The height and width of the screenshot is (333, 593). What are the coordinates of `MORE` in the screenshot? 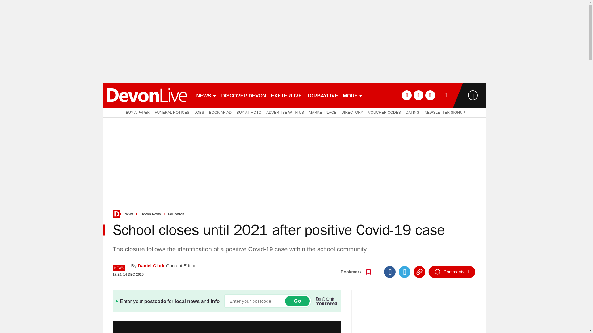 It's located at (353, 95).